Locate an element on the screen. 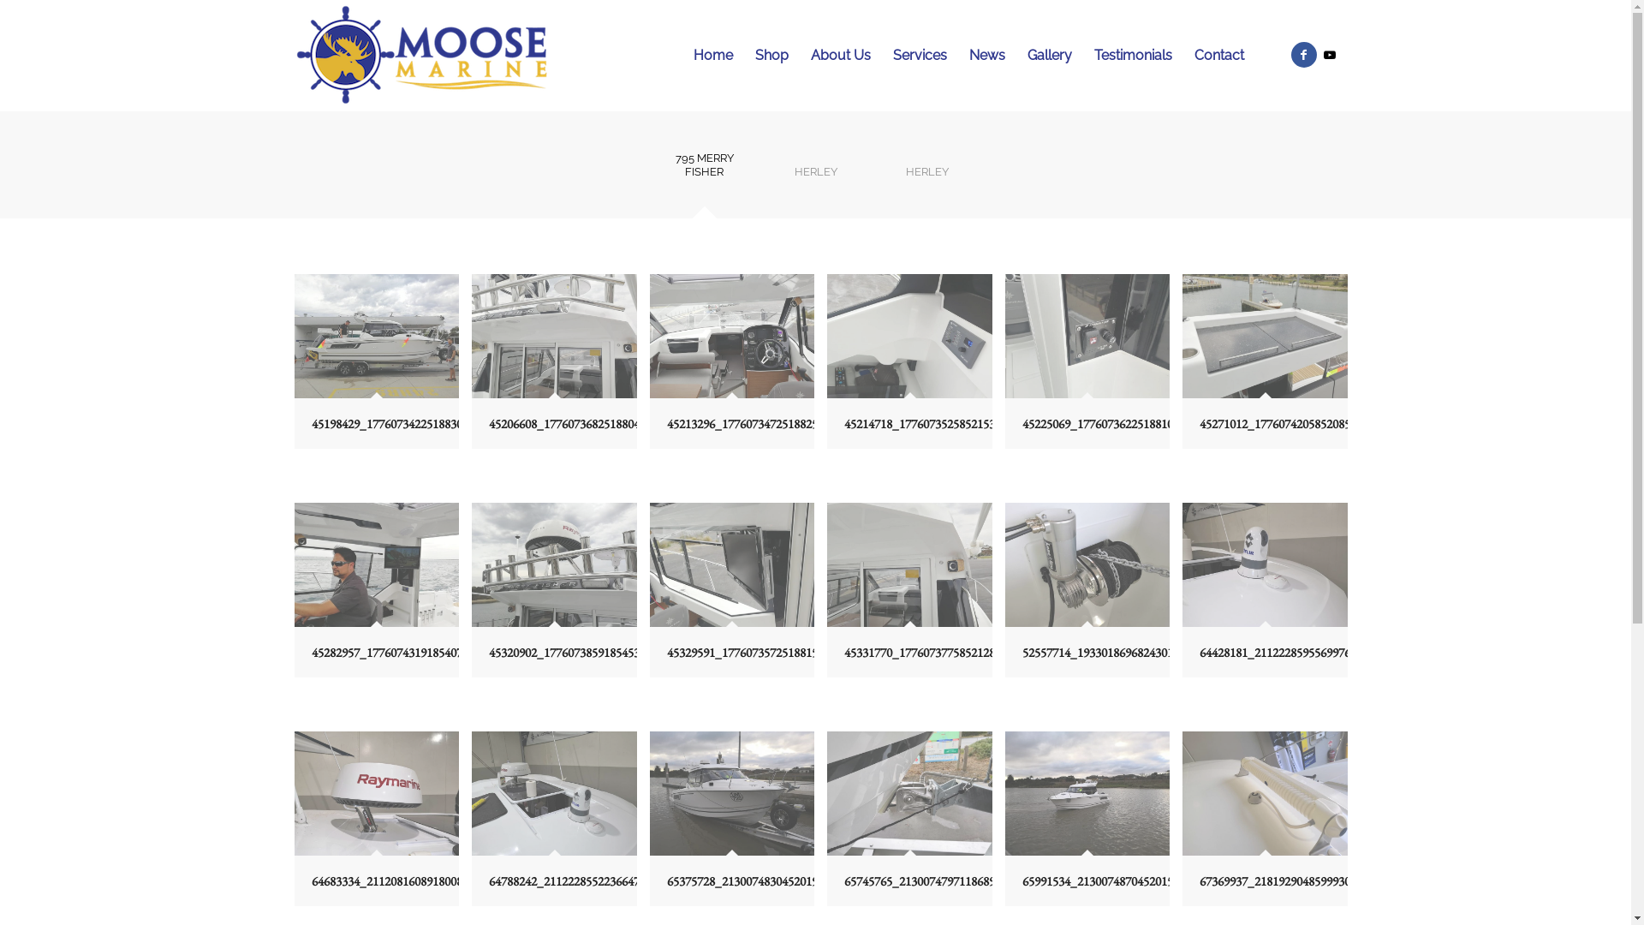  About Us is located at coordinates (841, 56).